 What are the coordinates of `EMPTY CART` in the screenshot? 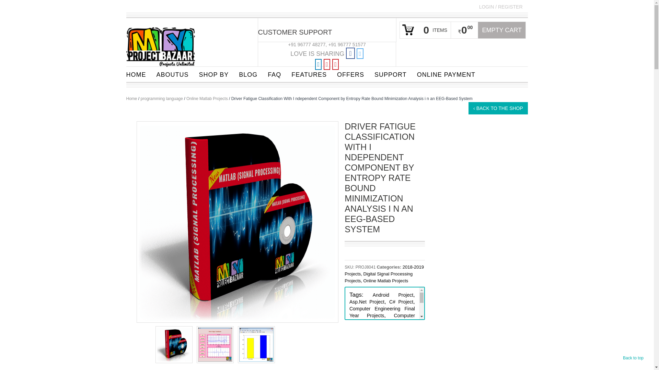 It's located at (502, 30).